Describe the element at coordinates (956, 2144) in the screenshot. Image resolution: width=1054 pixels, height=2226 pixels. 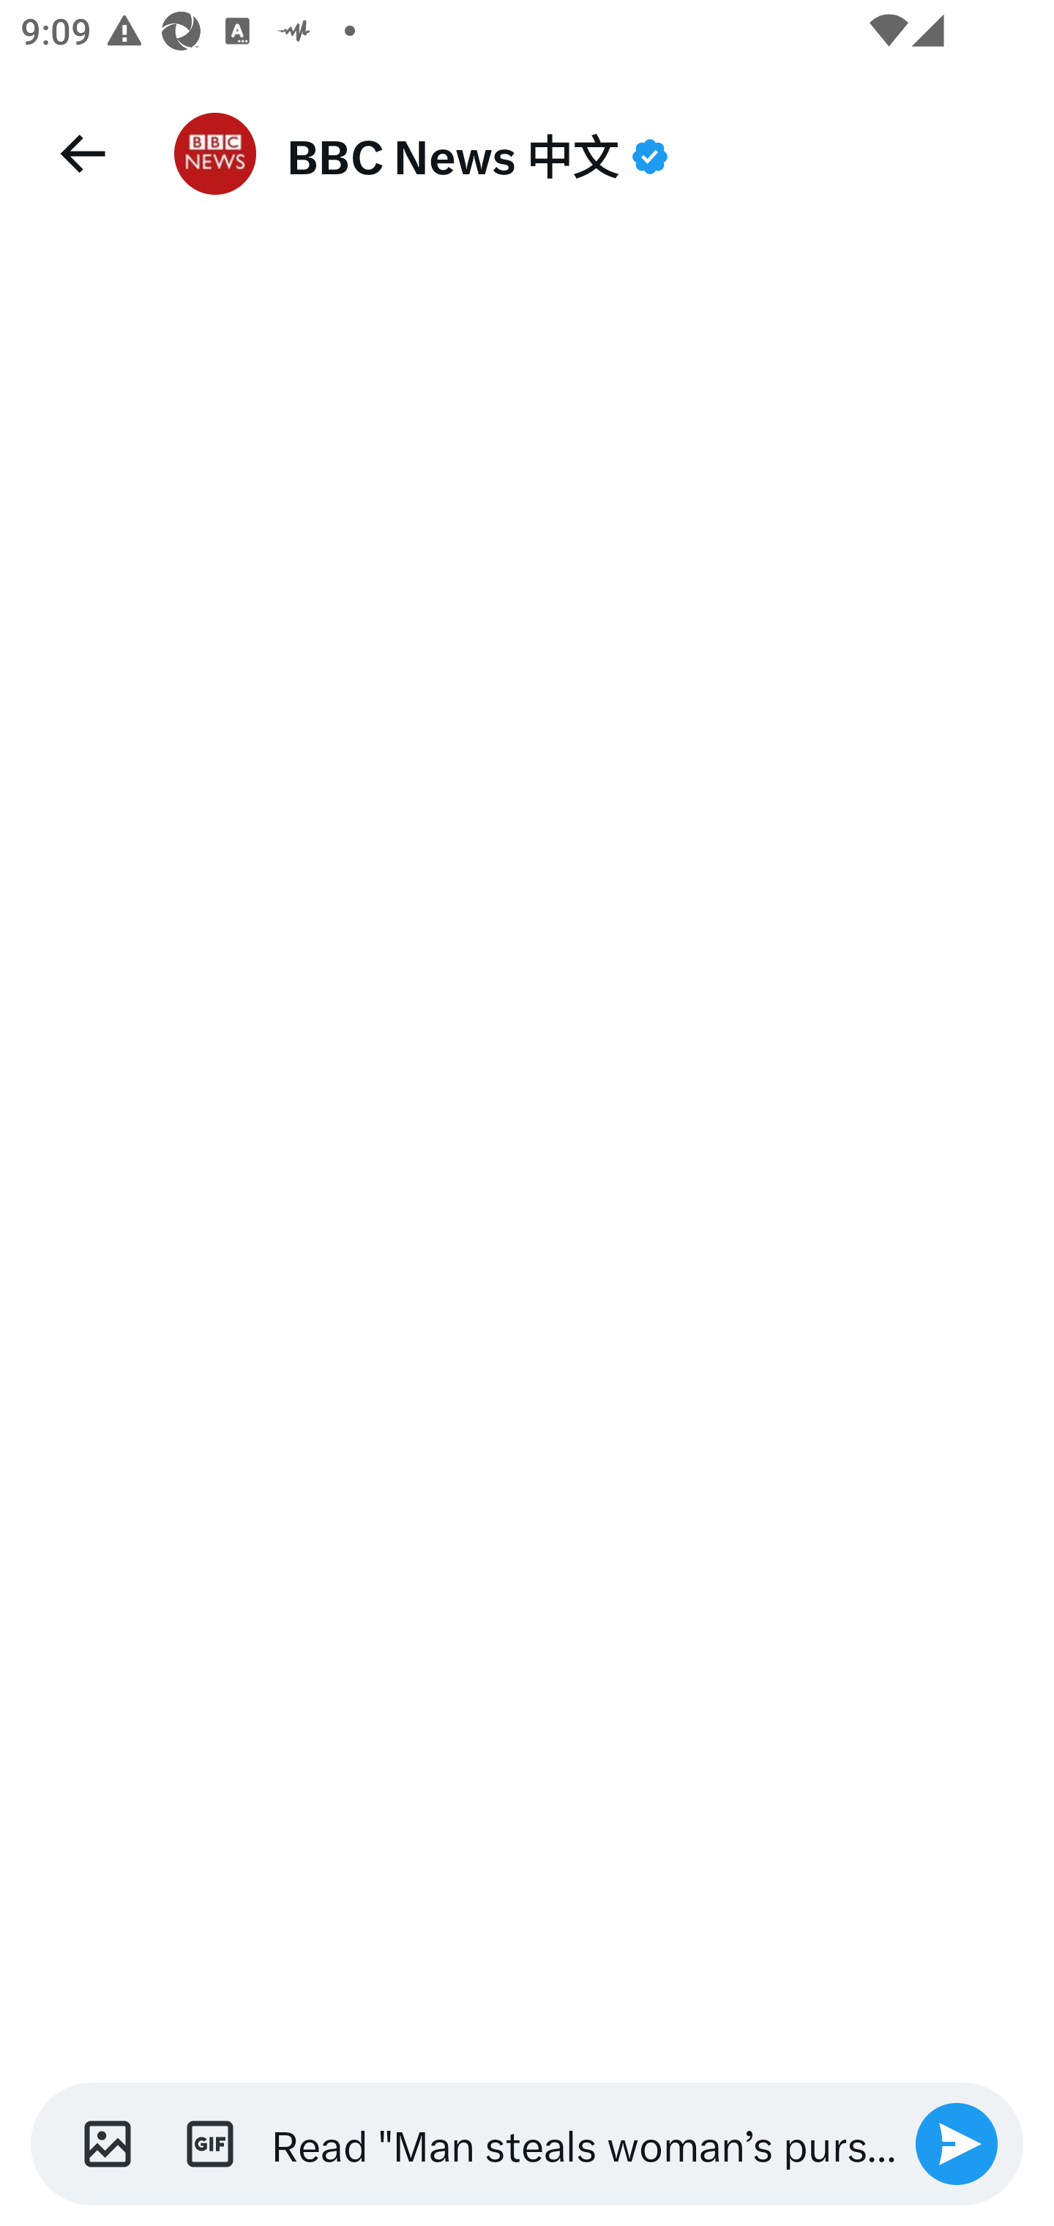
I see `Send` at that location.